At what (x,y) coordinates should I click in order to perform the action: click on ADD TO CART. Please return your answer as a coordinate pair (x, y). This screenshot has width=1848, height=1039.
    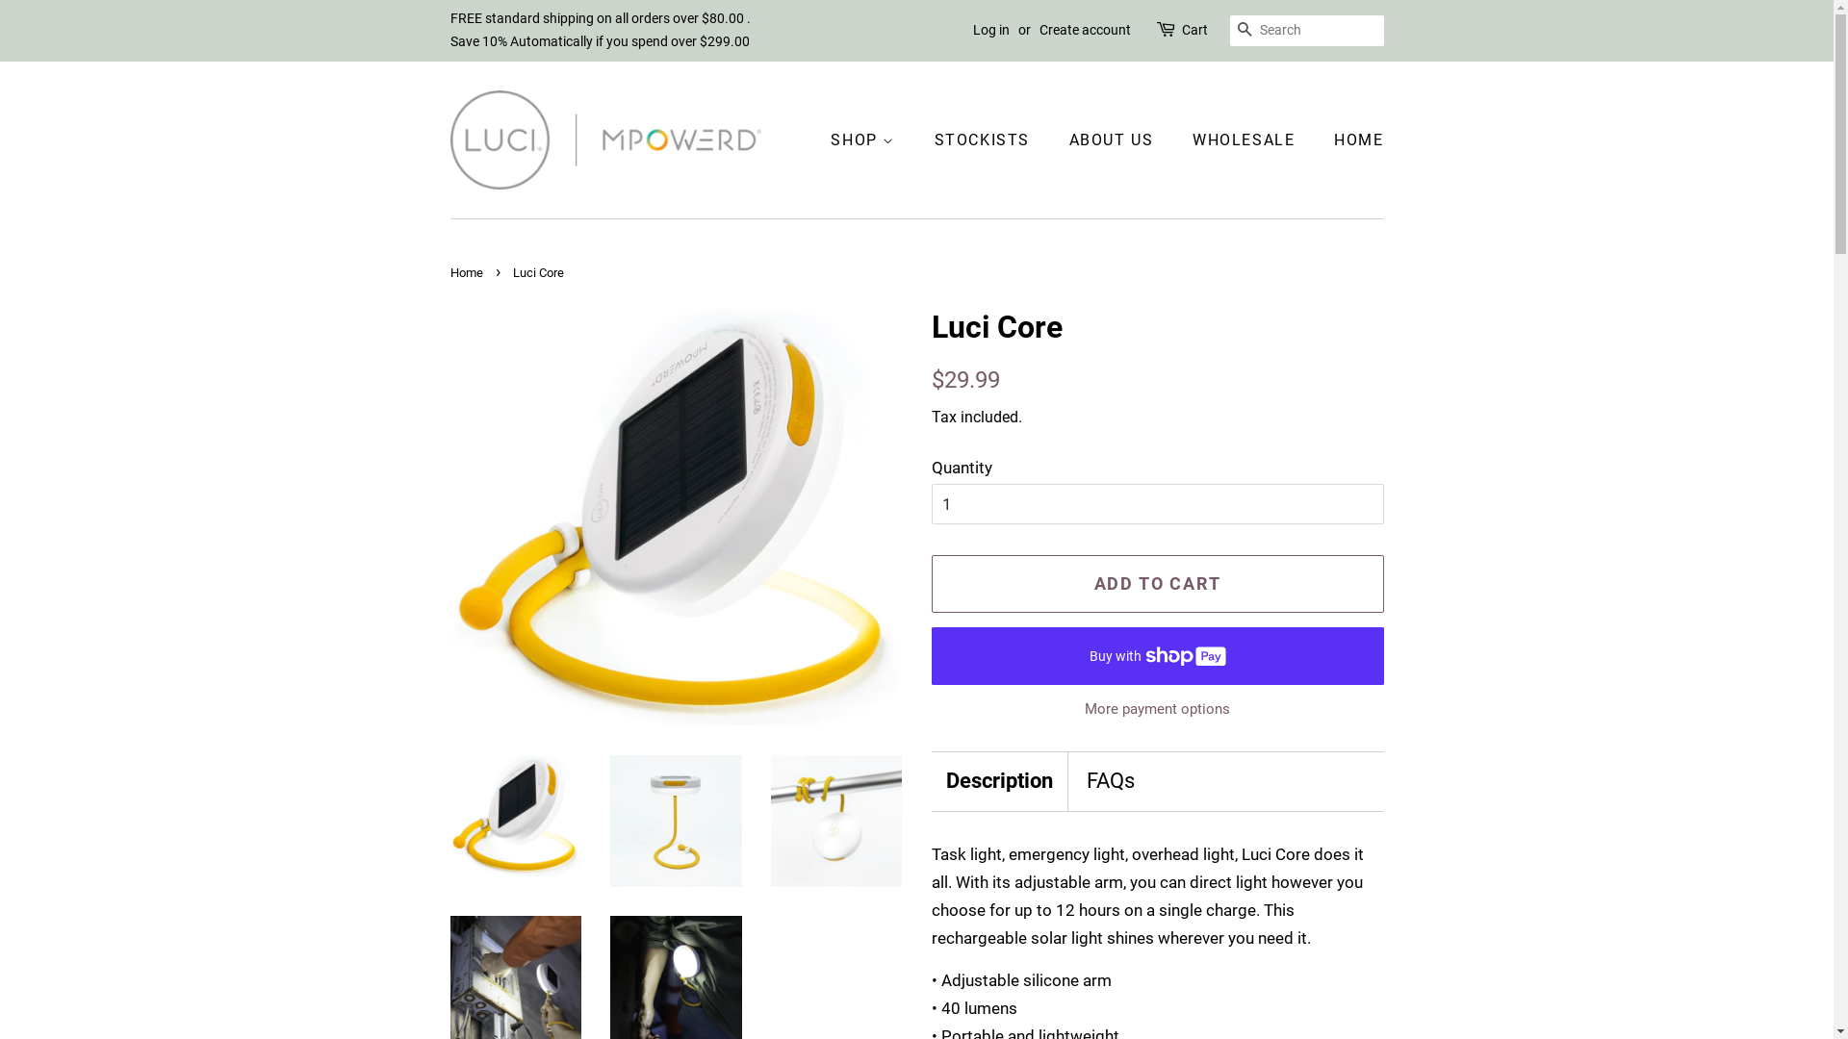
    Looking at the image, I should click on (1158, 584).